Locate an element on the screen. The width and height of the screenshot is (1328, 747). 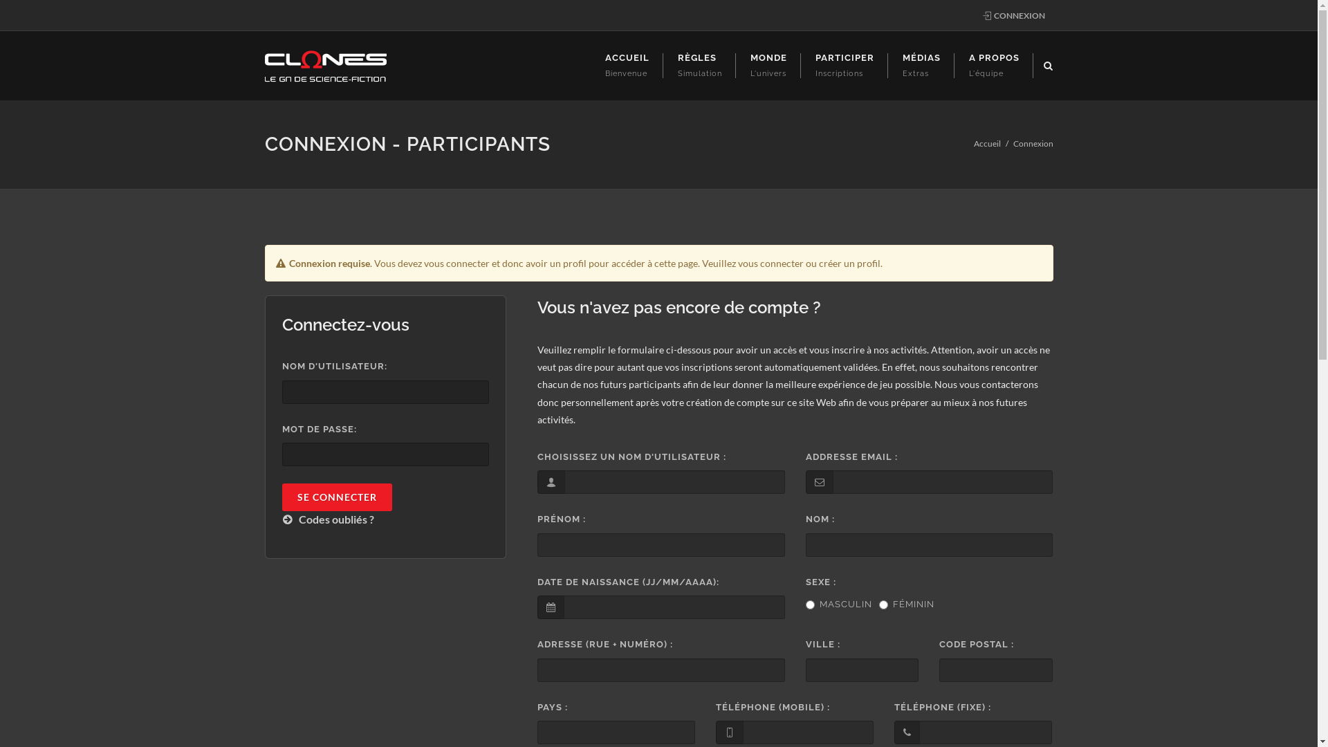
PARTICIPER
Inscriptions is located at coordinates (844, 66).